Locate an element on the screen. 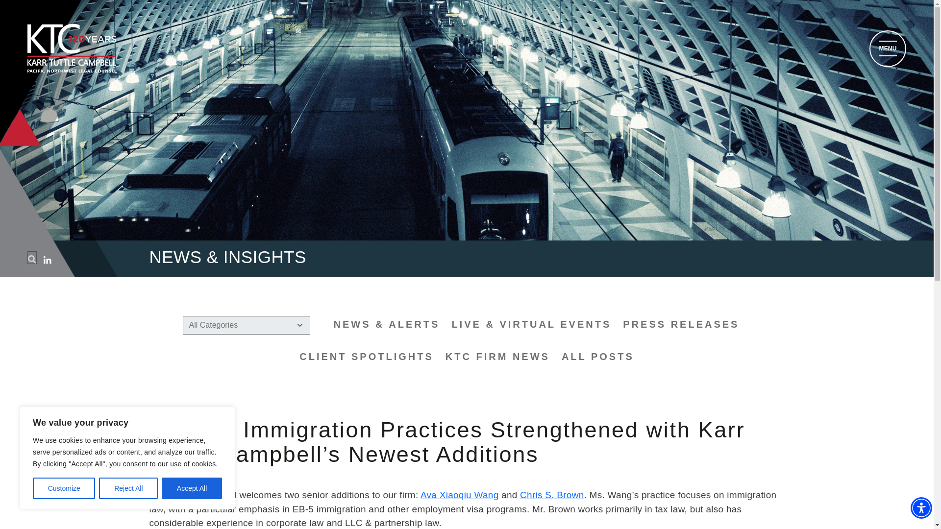 The width and height of the screenshot is (941, 529). Customize is located at coordinates (64, 488).